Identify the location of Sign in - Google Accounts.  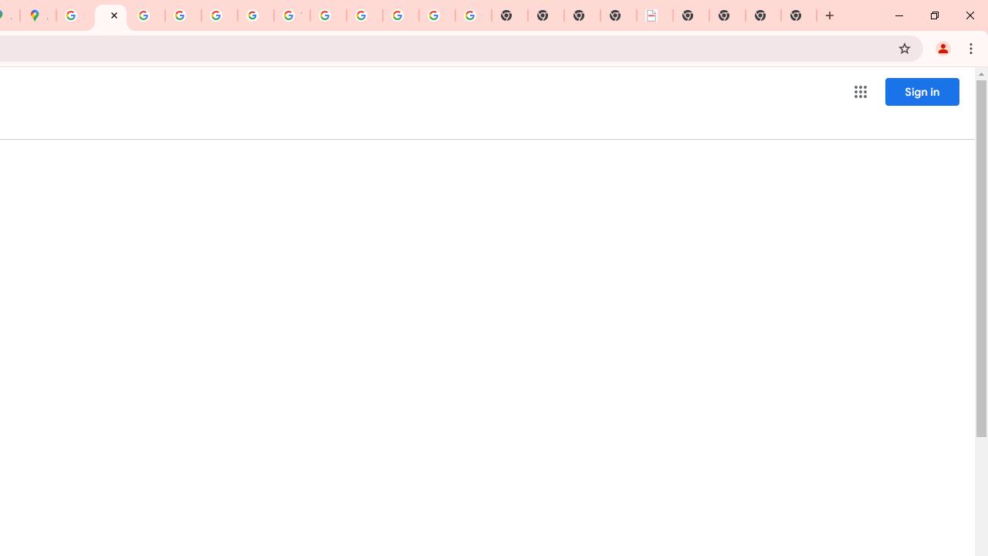
(74, 15).